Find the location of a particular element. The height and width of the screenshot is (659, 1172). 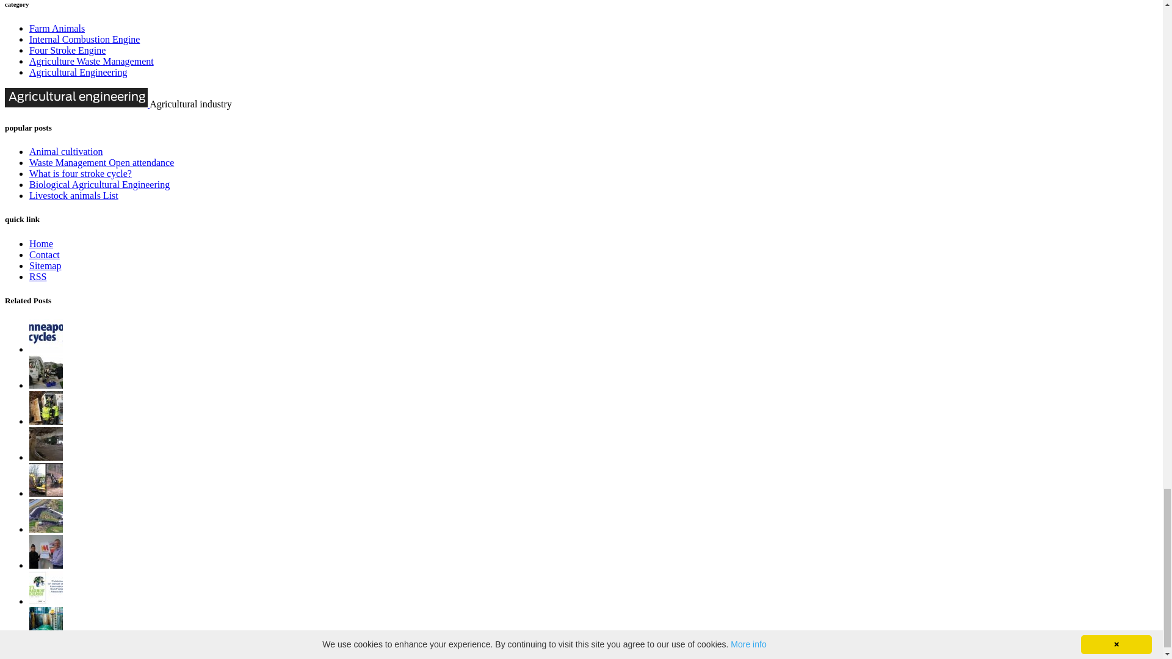

Waste Management Open attendance is located at coordinates (101, 162).